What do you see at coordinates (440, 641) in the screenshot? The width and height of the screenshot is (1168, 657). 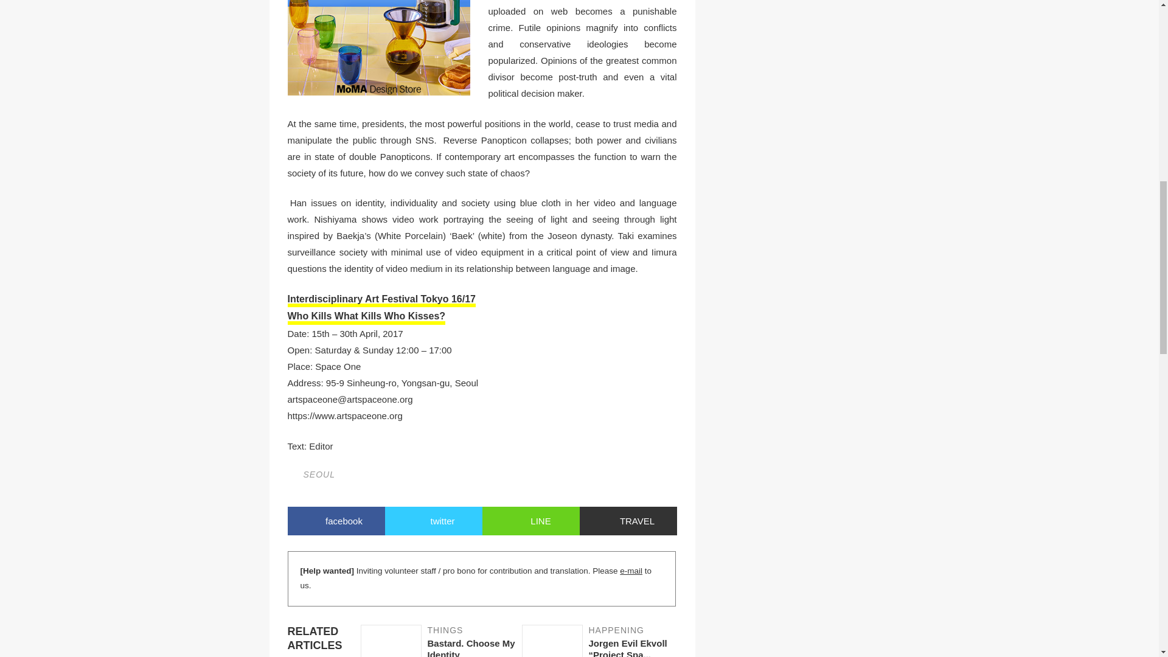 I see `Editor` at bounding box center [440, 641].